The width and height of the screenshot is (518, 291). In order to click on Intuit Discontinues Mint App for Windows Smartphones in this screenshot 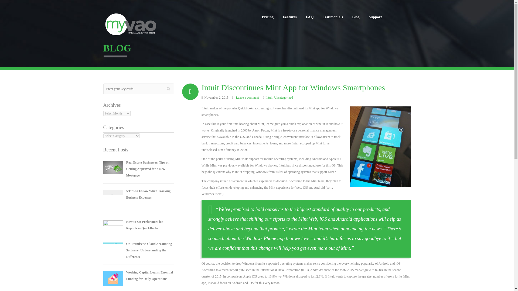, I will do `click(293, 87)`.